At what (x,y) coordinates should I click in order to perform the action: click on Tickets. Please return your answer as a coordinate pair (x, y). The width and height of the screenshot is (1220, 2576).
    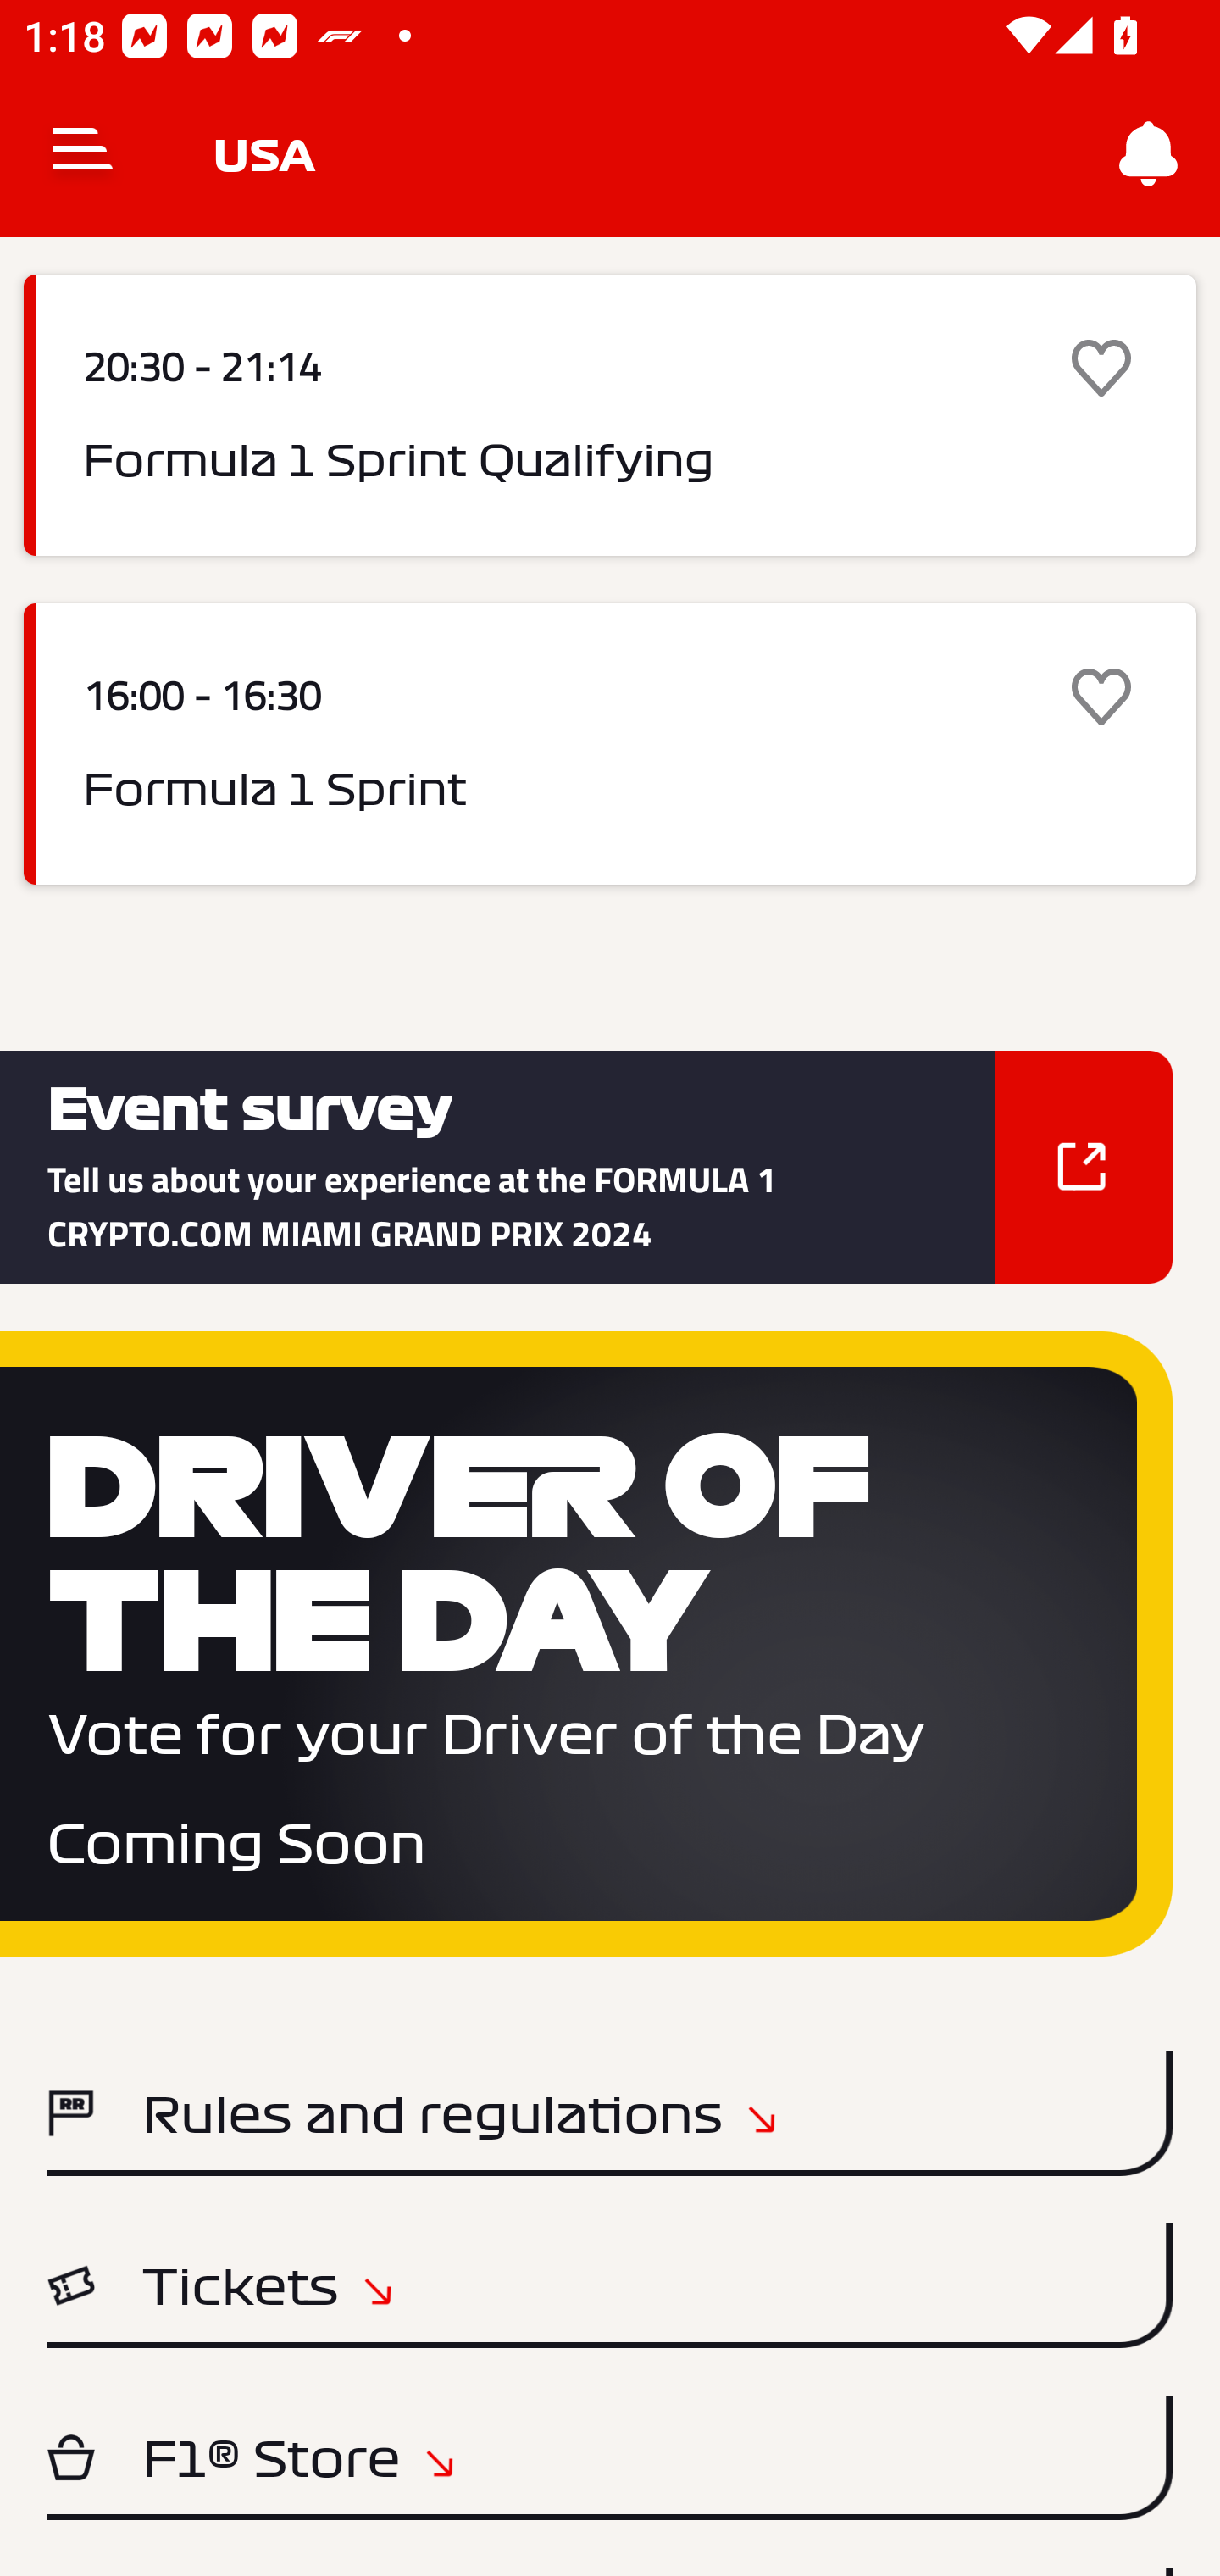
    Looking at the image, I should click on (610, 2286).